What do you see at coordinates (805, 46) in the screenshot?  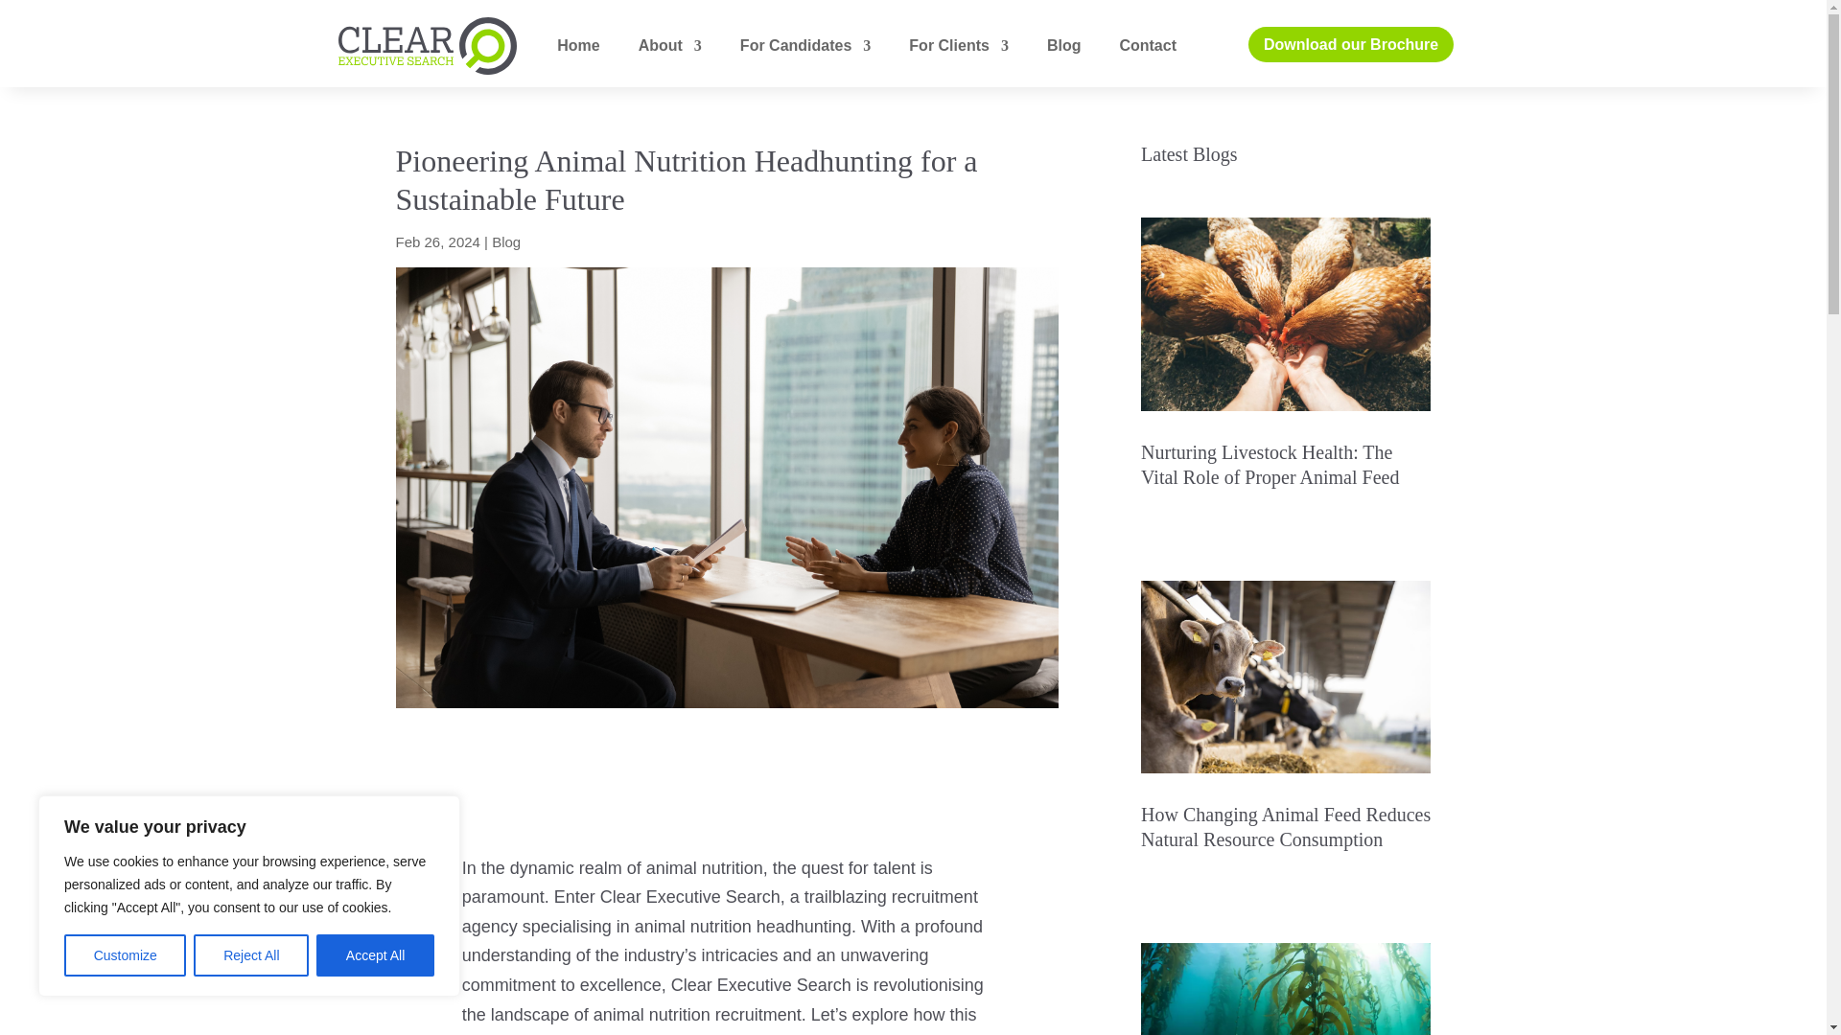 I see `For Candidates` at bounding box center [805, 46].